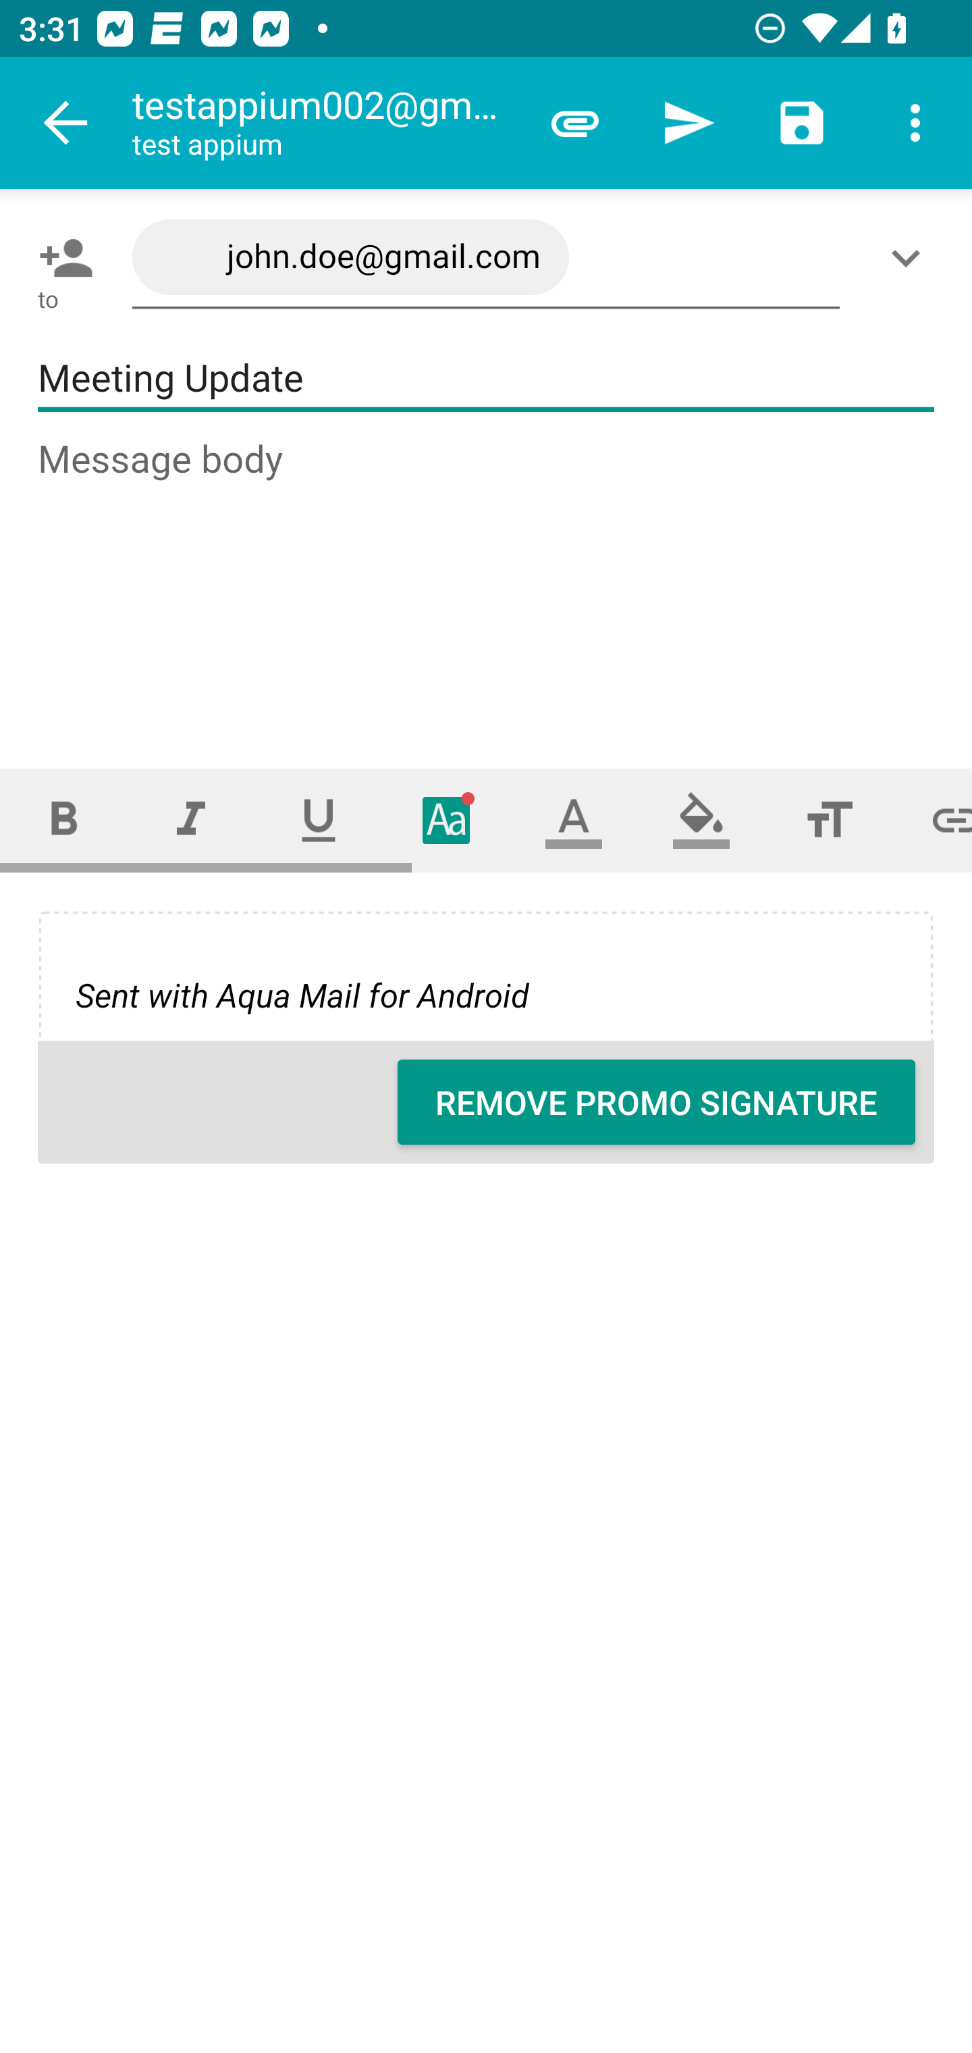  What do you see at coordinates (486, 258) in the screenshot?
I see `john.doe@gmail.com, ` at bounding box center [486, 258].